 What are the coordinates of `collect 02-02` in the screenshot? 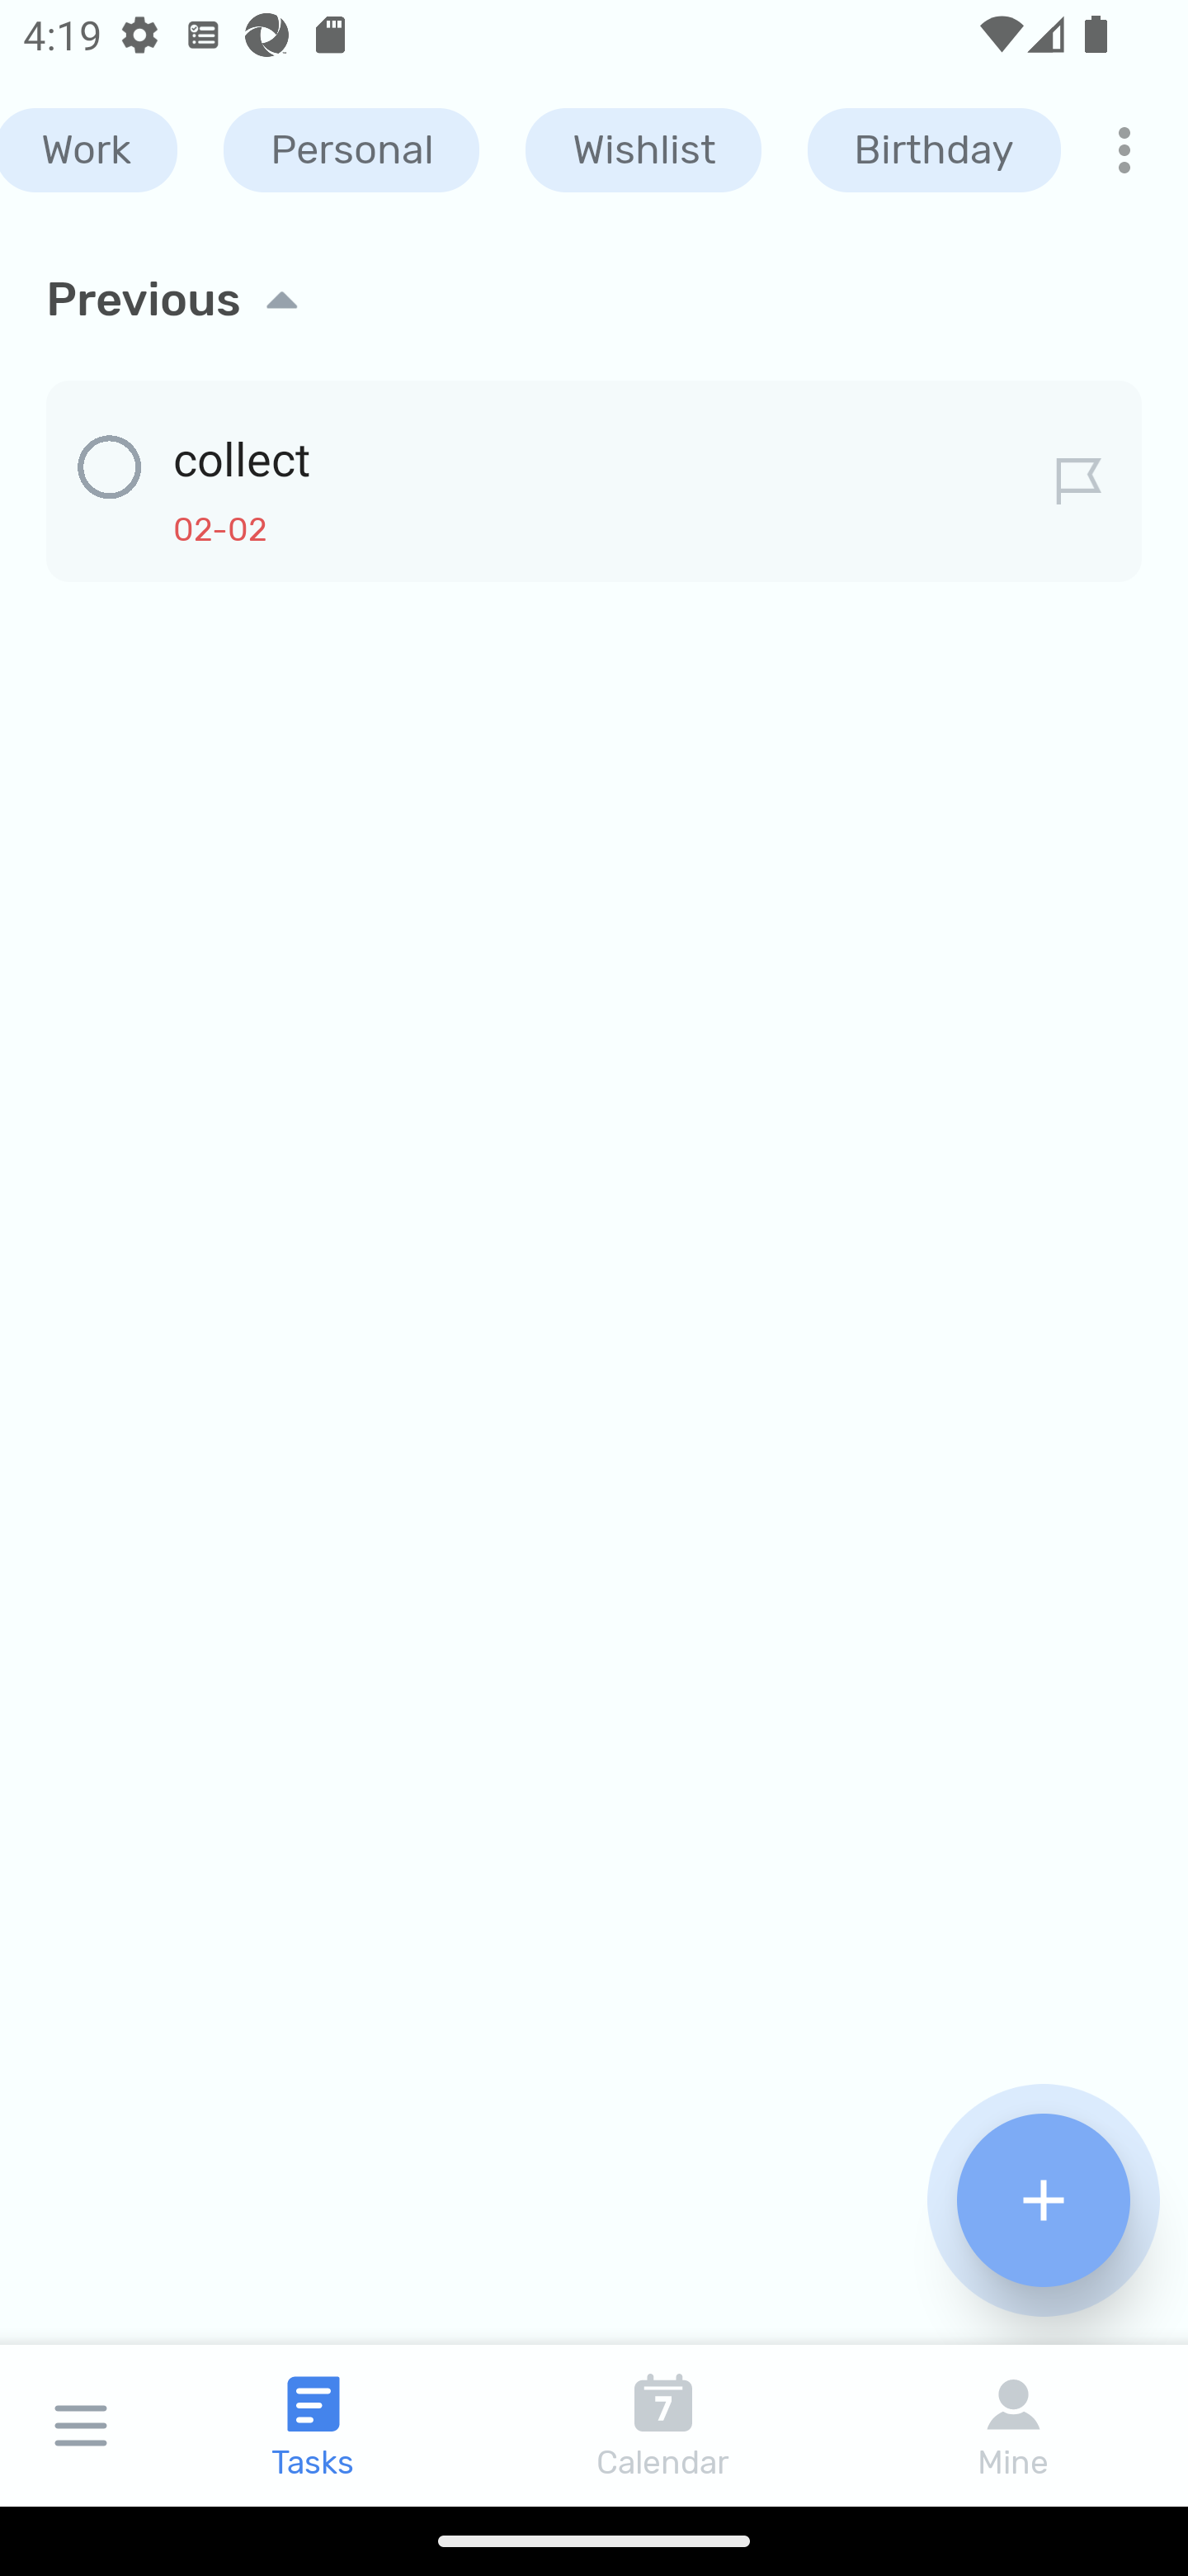 It's located at (594, 476).